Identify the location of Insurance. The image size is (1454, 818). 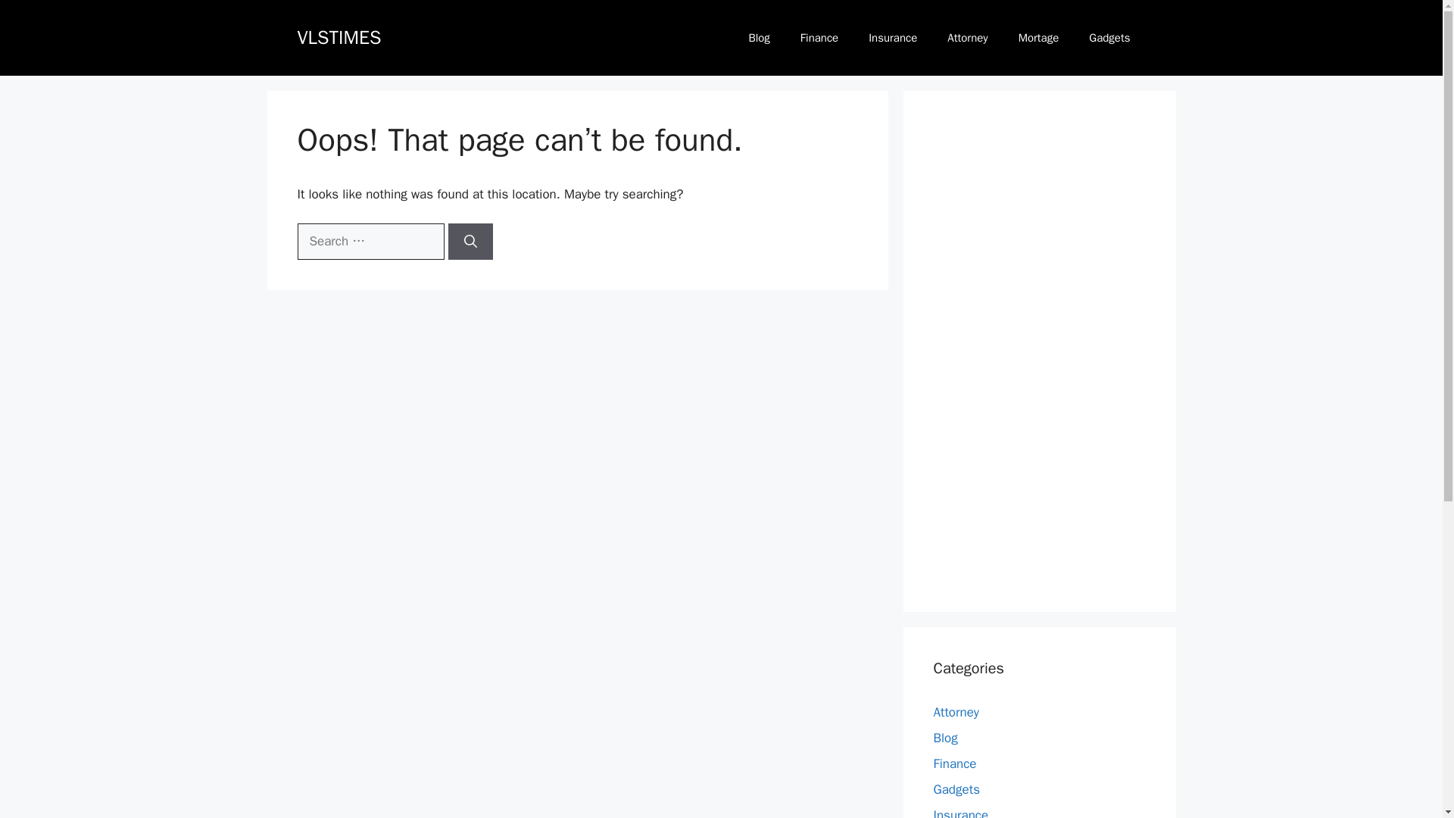
(960, 812).